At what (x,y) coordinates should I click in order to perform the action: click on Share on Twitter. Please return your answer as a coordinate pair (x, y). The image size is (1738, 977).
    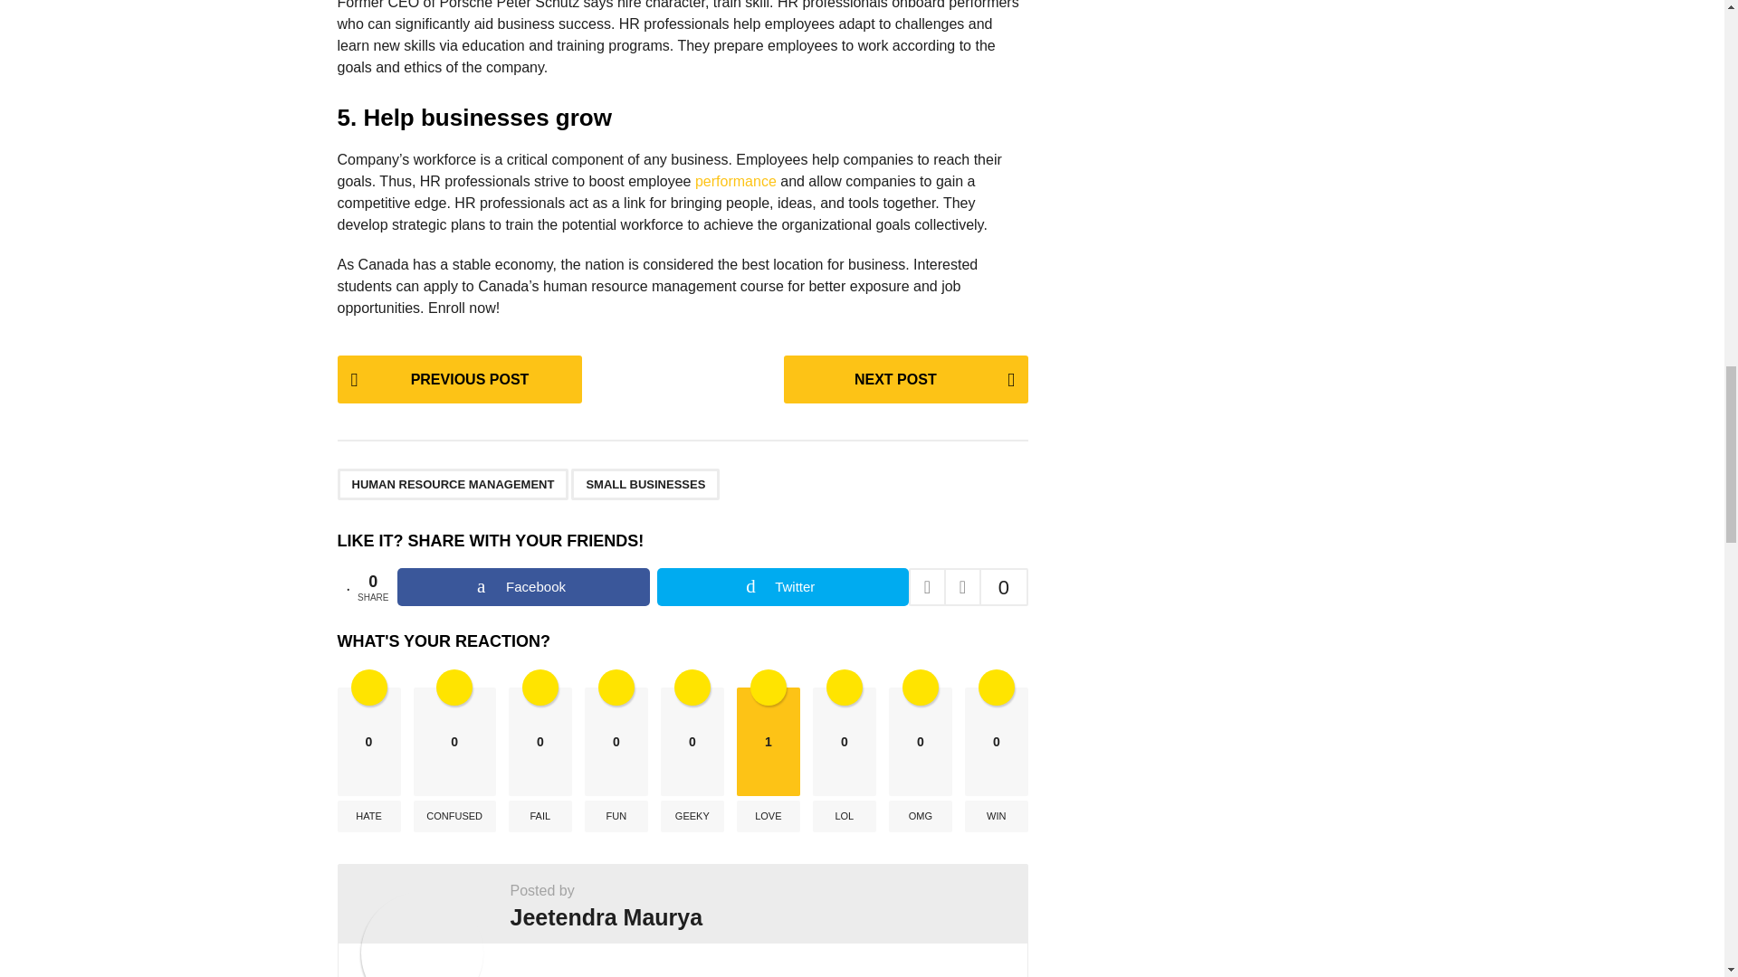
    Looking at the image, I should click on (782, 586).